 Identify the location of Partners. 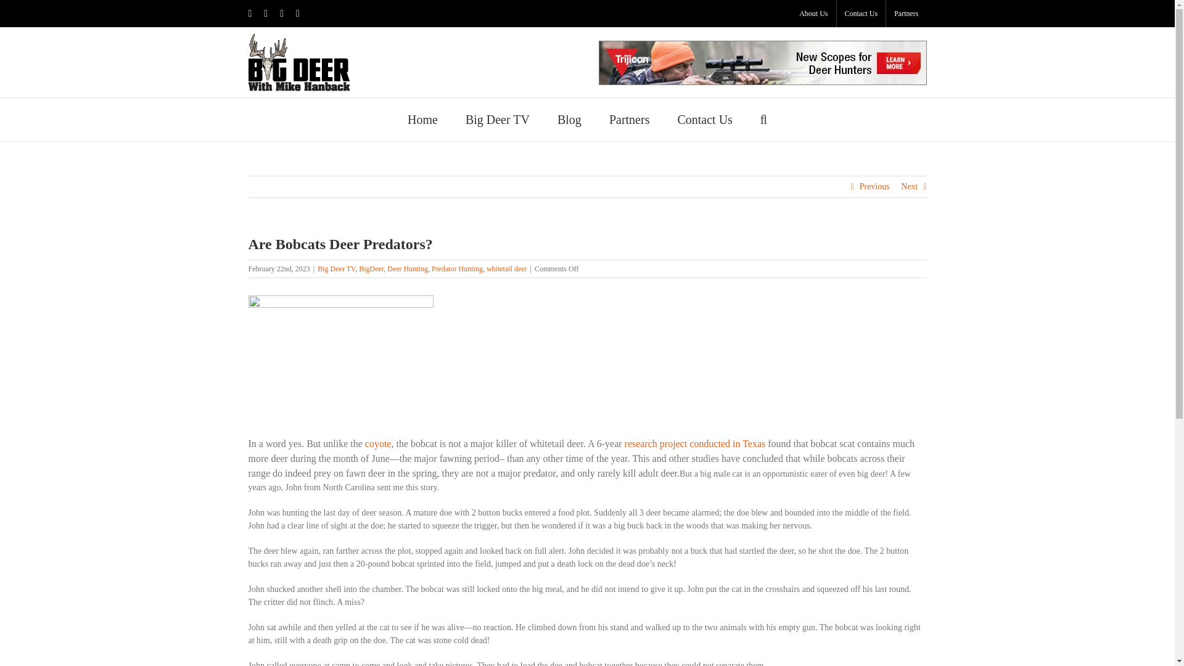
(905, 14).